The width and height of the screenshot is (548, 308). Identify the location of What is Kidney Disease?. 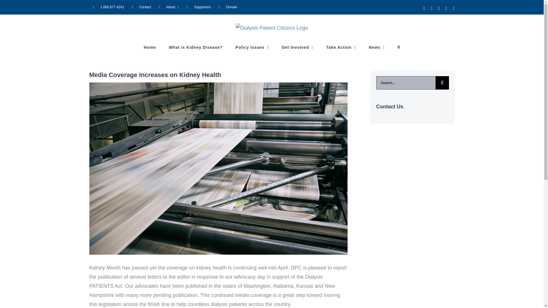
(196, 47).